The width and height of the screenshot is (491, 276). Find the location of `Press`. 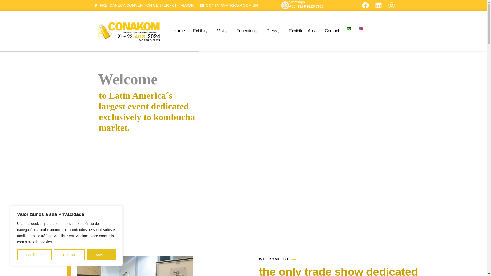

Press is located at coordinates (274, 31).